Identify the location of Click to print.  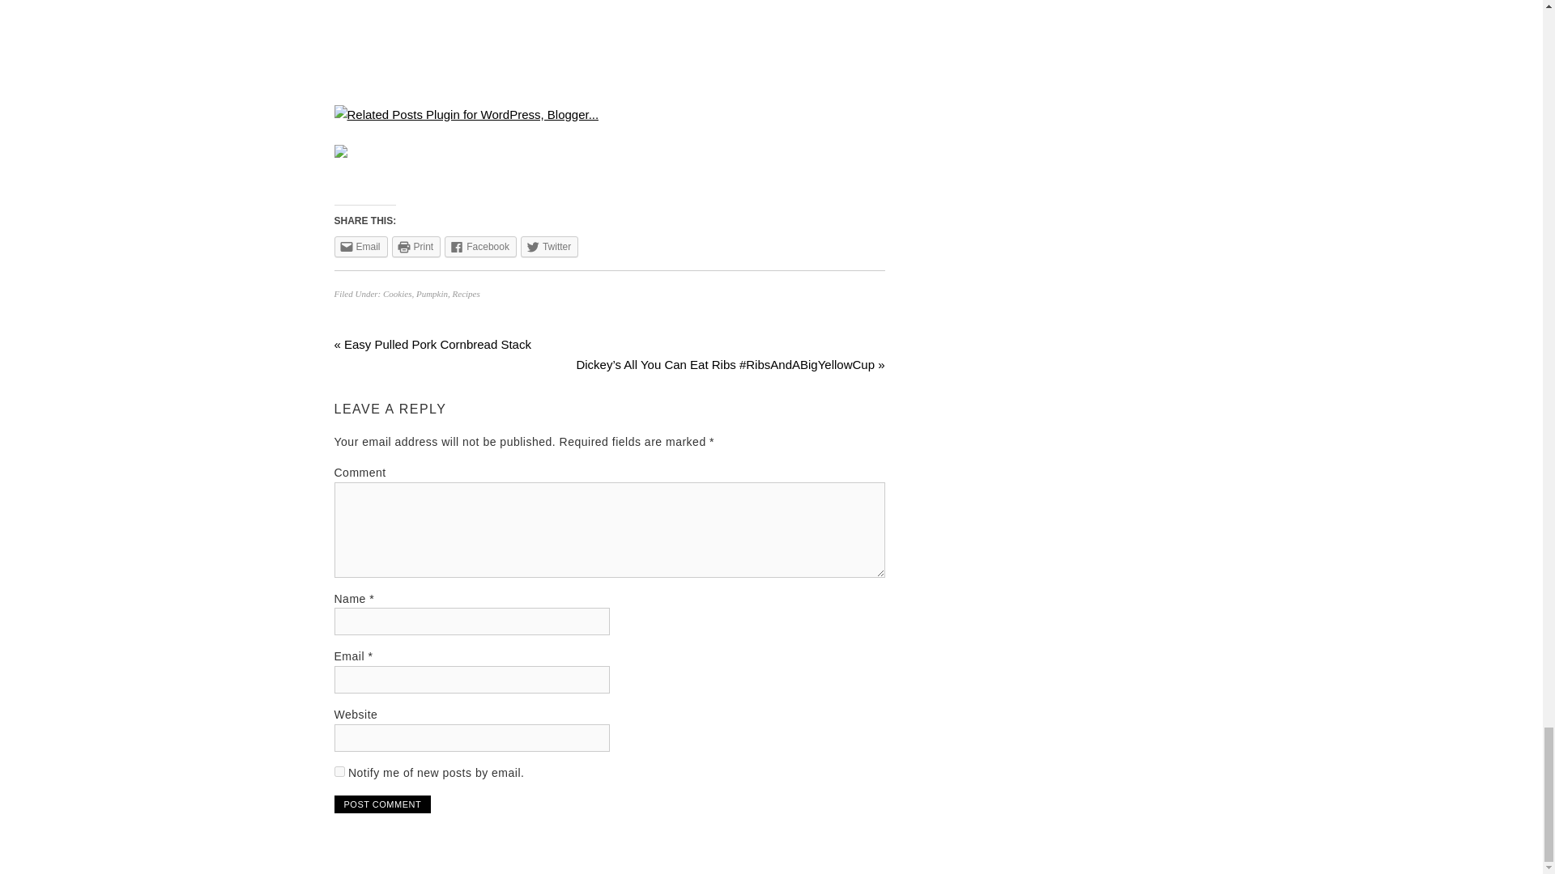
(416, 246).